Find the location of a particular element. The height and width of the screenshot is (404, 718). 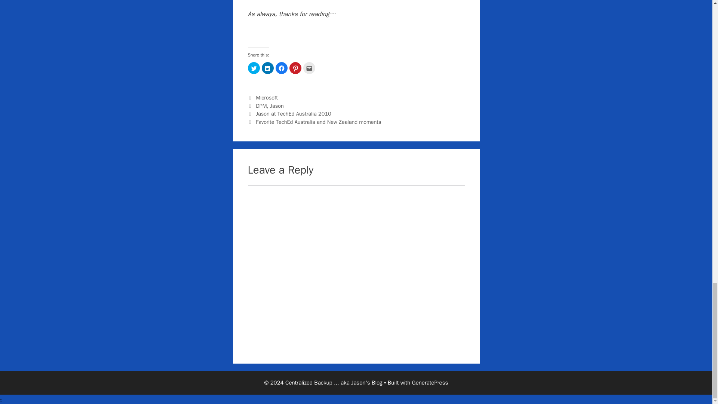

Click to share on Twitter is located at coordinates (254, 68).